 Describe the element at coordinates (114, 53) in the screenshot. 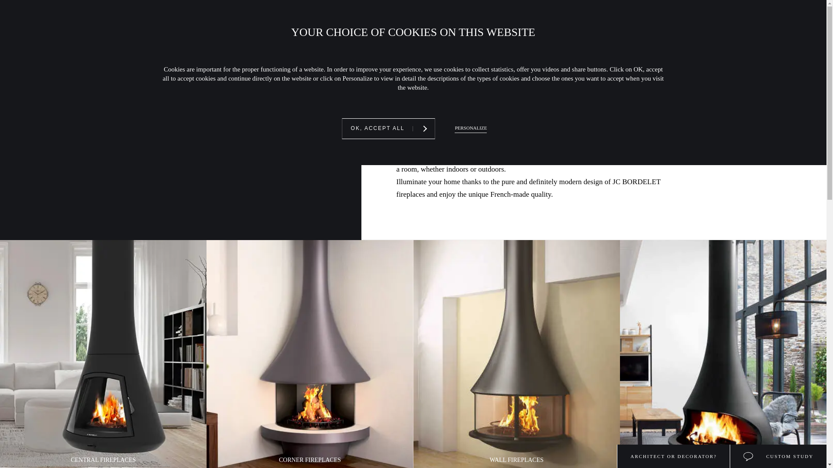

I see `home` at that location.